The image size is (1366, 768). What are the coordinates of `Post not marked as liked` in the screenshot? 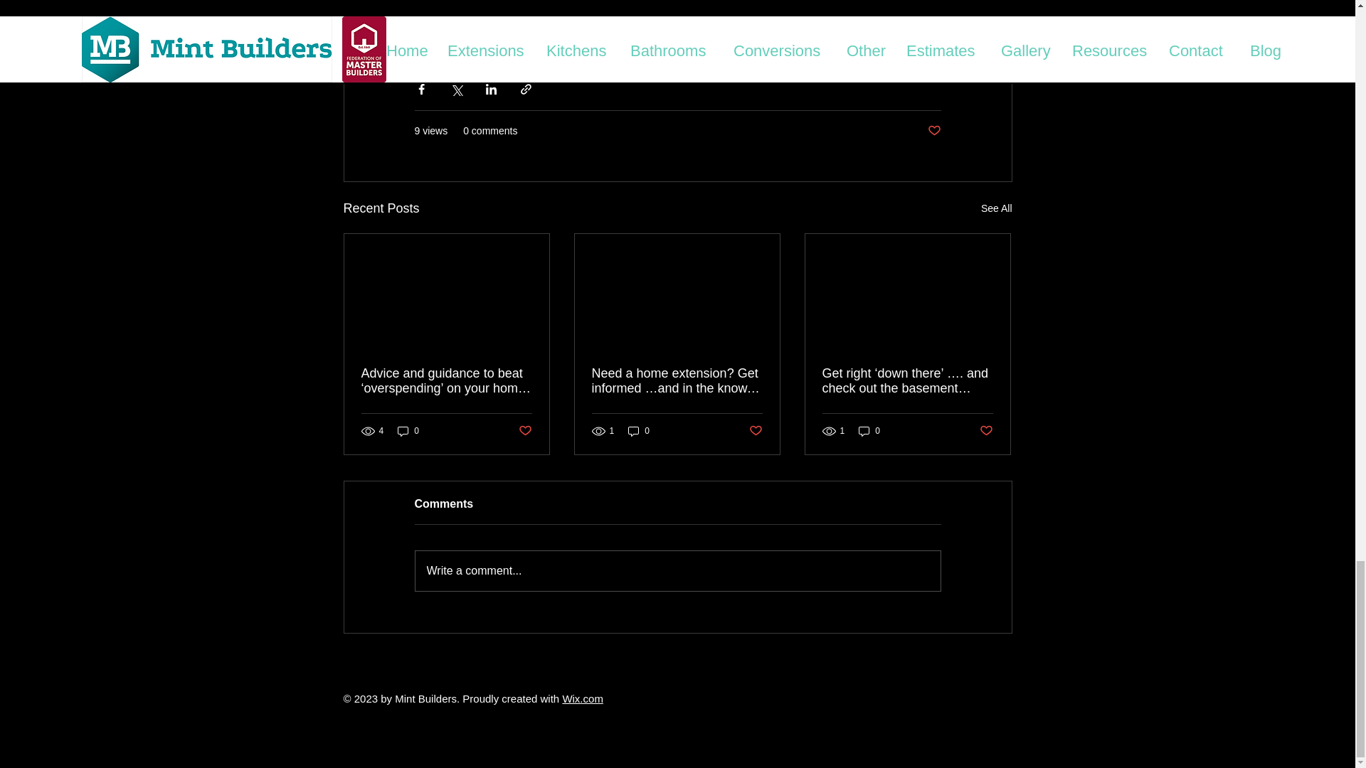 It's located at (524, 430).